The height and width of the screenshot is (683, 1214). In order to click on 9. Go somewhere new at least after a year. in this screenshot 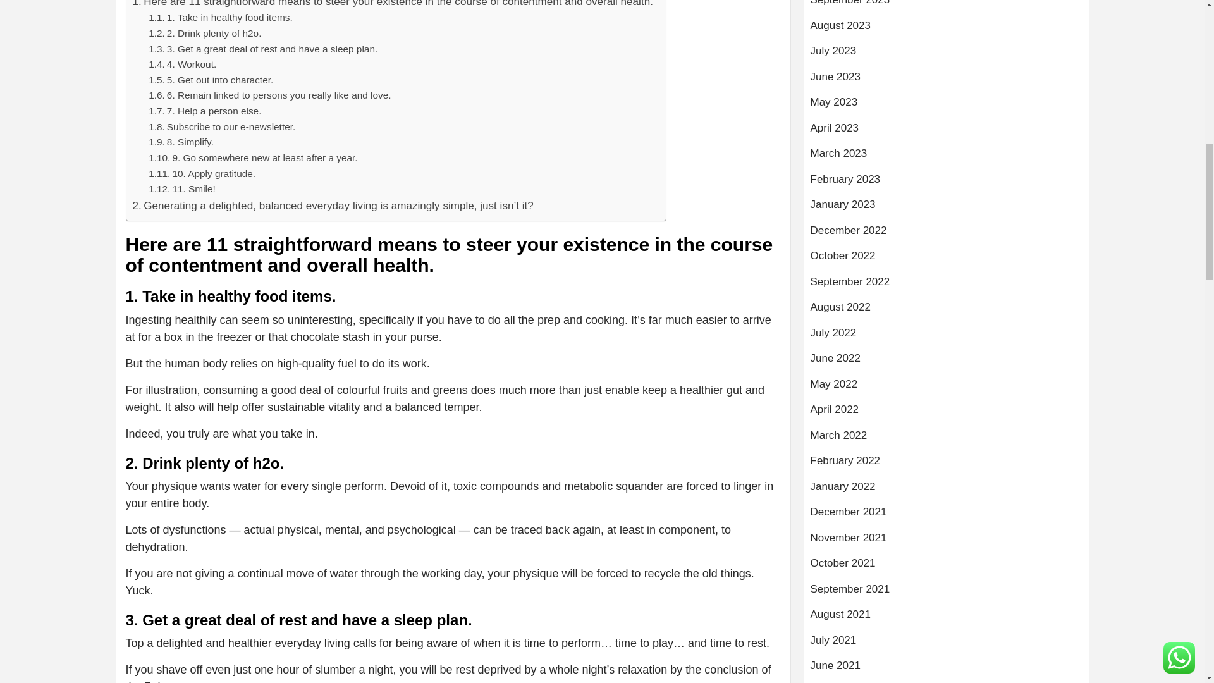, I will do `click(252, 158)`.